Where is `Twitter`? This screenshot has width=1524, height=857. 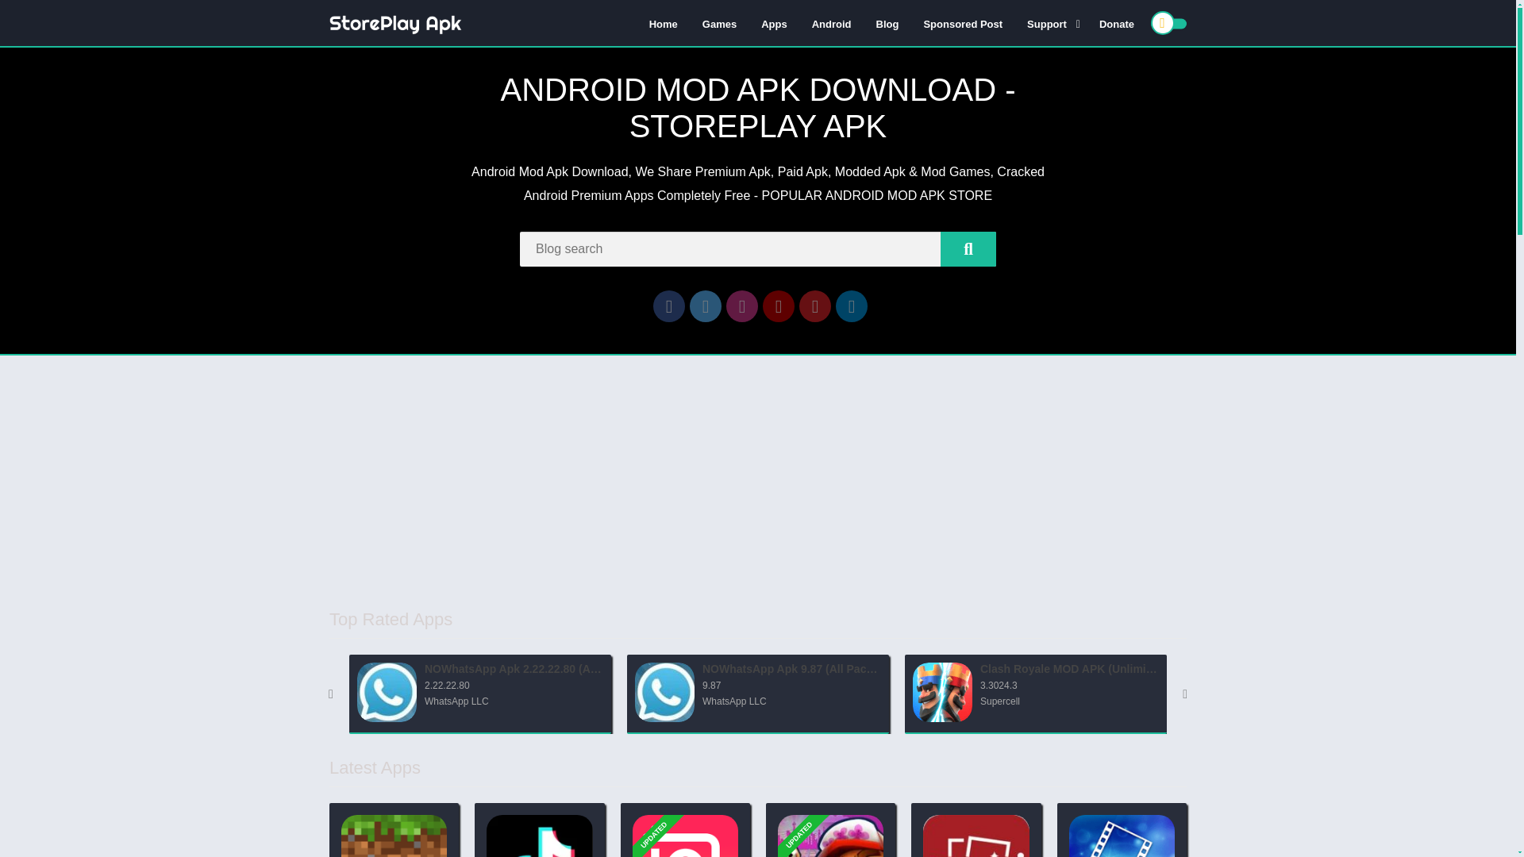
Twitter is located at coordinates (705, 306).